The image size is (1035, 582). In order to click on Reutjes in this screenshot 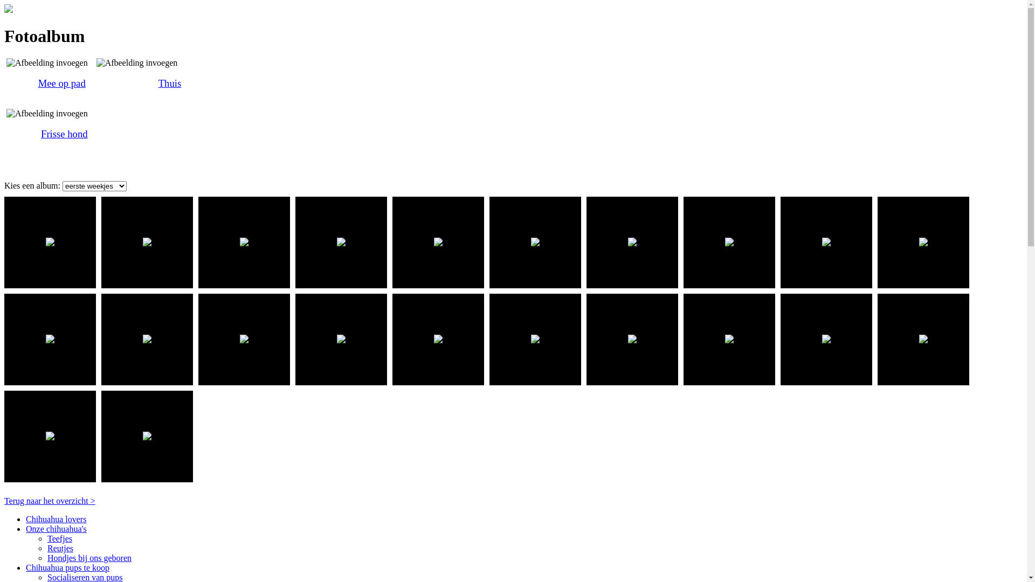, I will do `click(60, 549)`.